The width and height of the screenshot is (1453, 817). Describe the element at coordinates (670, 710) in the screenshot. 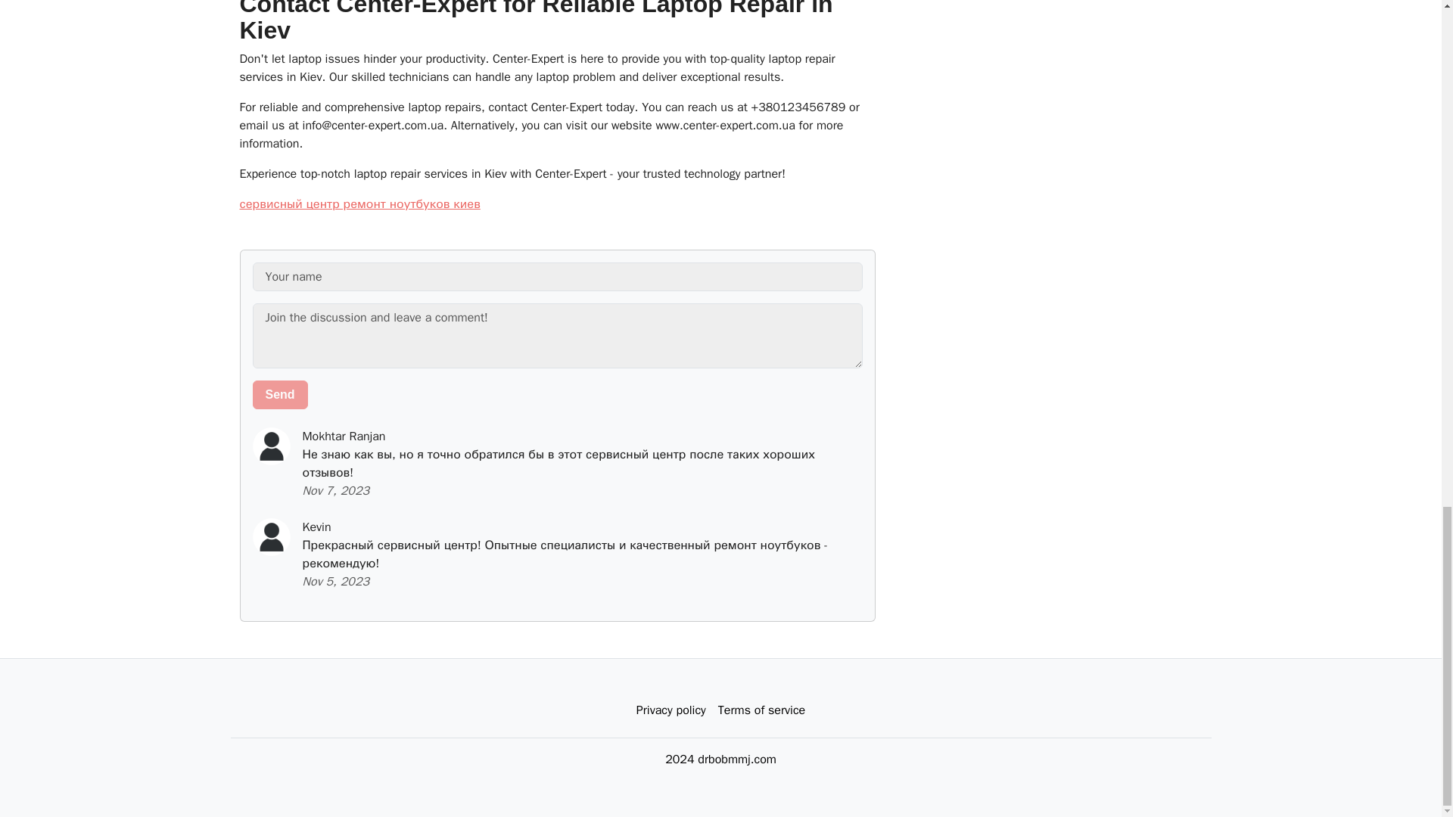

I see `Privacy policy` at that location.